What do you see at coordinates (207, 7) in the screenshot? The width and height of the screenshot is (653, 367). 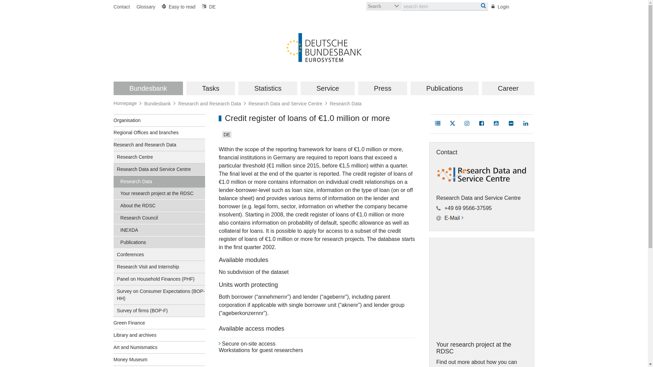 I see `DE` at bounding box center [207, 7].